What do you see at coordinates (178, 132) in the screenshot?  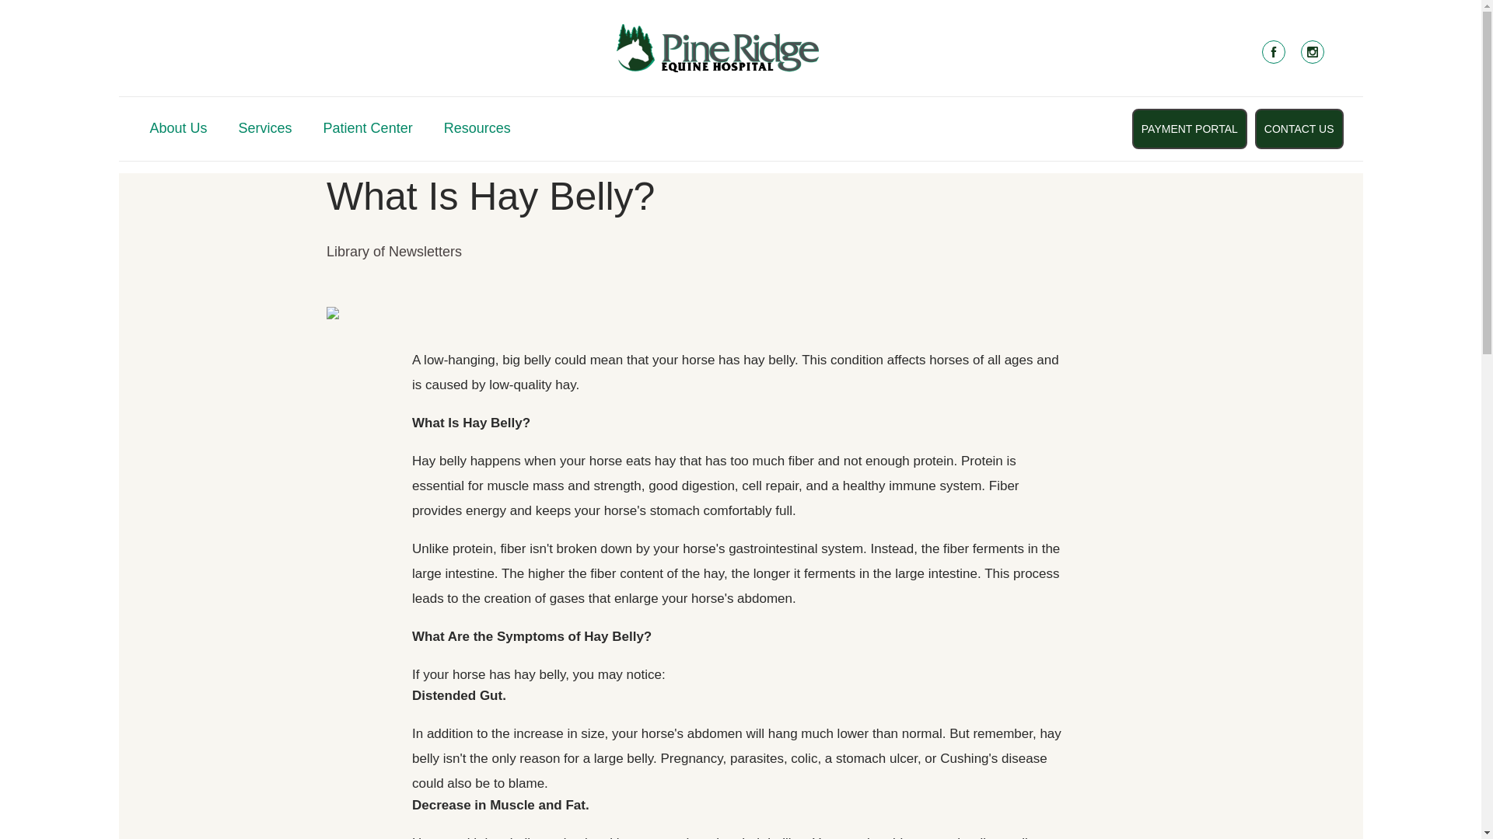 I see `About Us` at bounding box center [178, 132].